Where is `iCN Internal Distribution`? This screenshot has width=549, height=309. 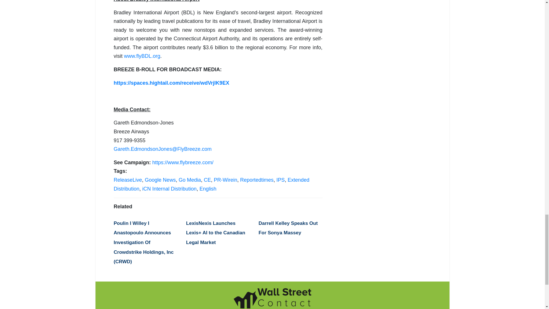 iCN Internal Distribution is located at coordinates (169, 189).